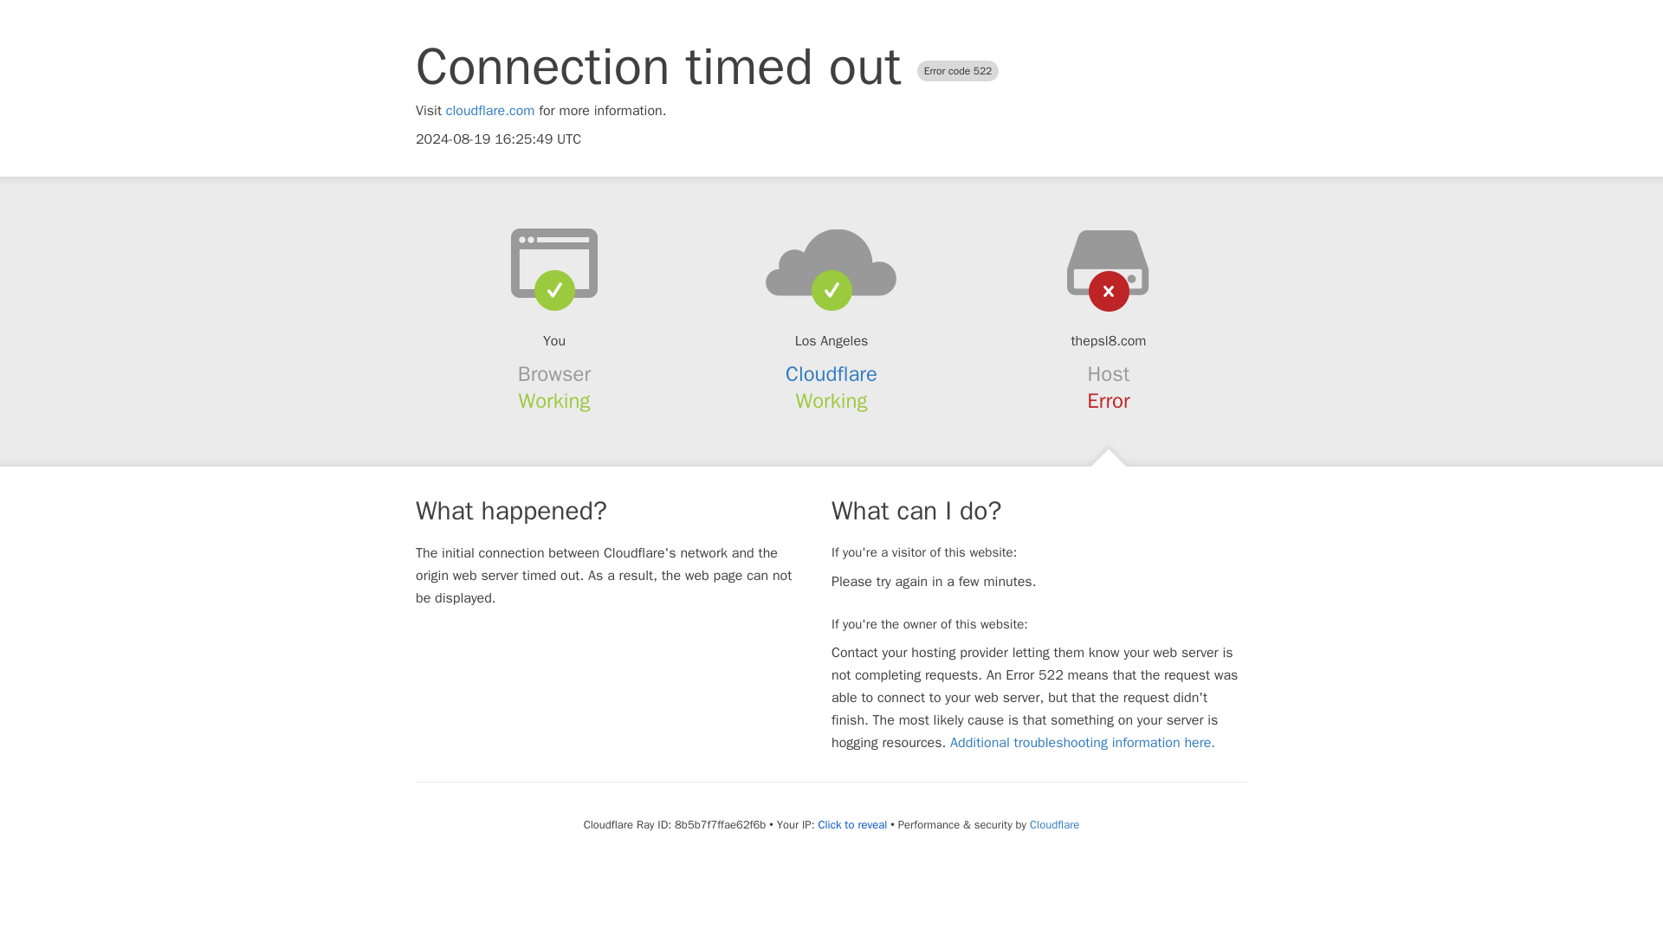 The image size is (1663, 935). I want to click on Click to reveal, so click(852, 824).